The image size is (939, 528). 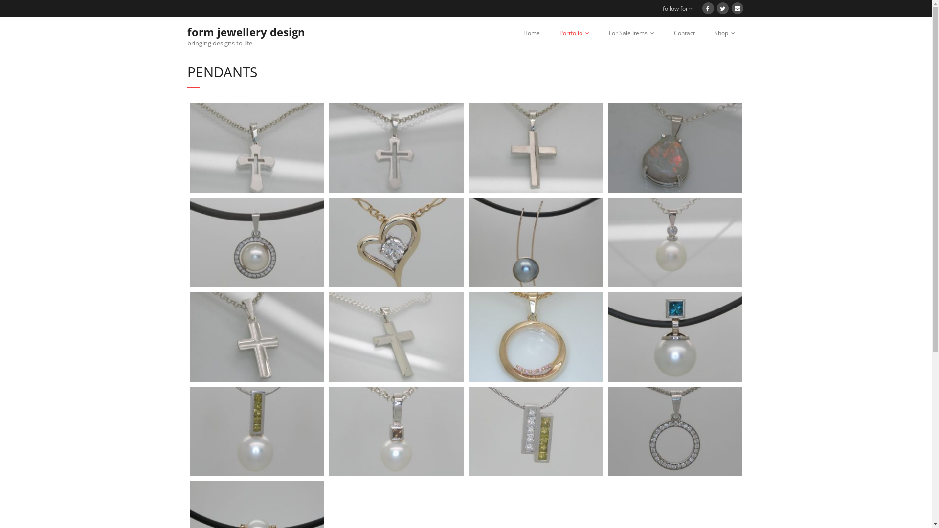 What do you see at coordinates (262, 417) in the screenshot?
I see `PEARL PENDANT` at bounding box center [262, 417].